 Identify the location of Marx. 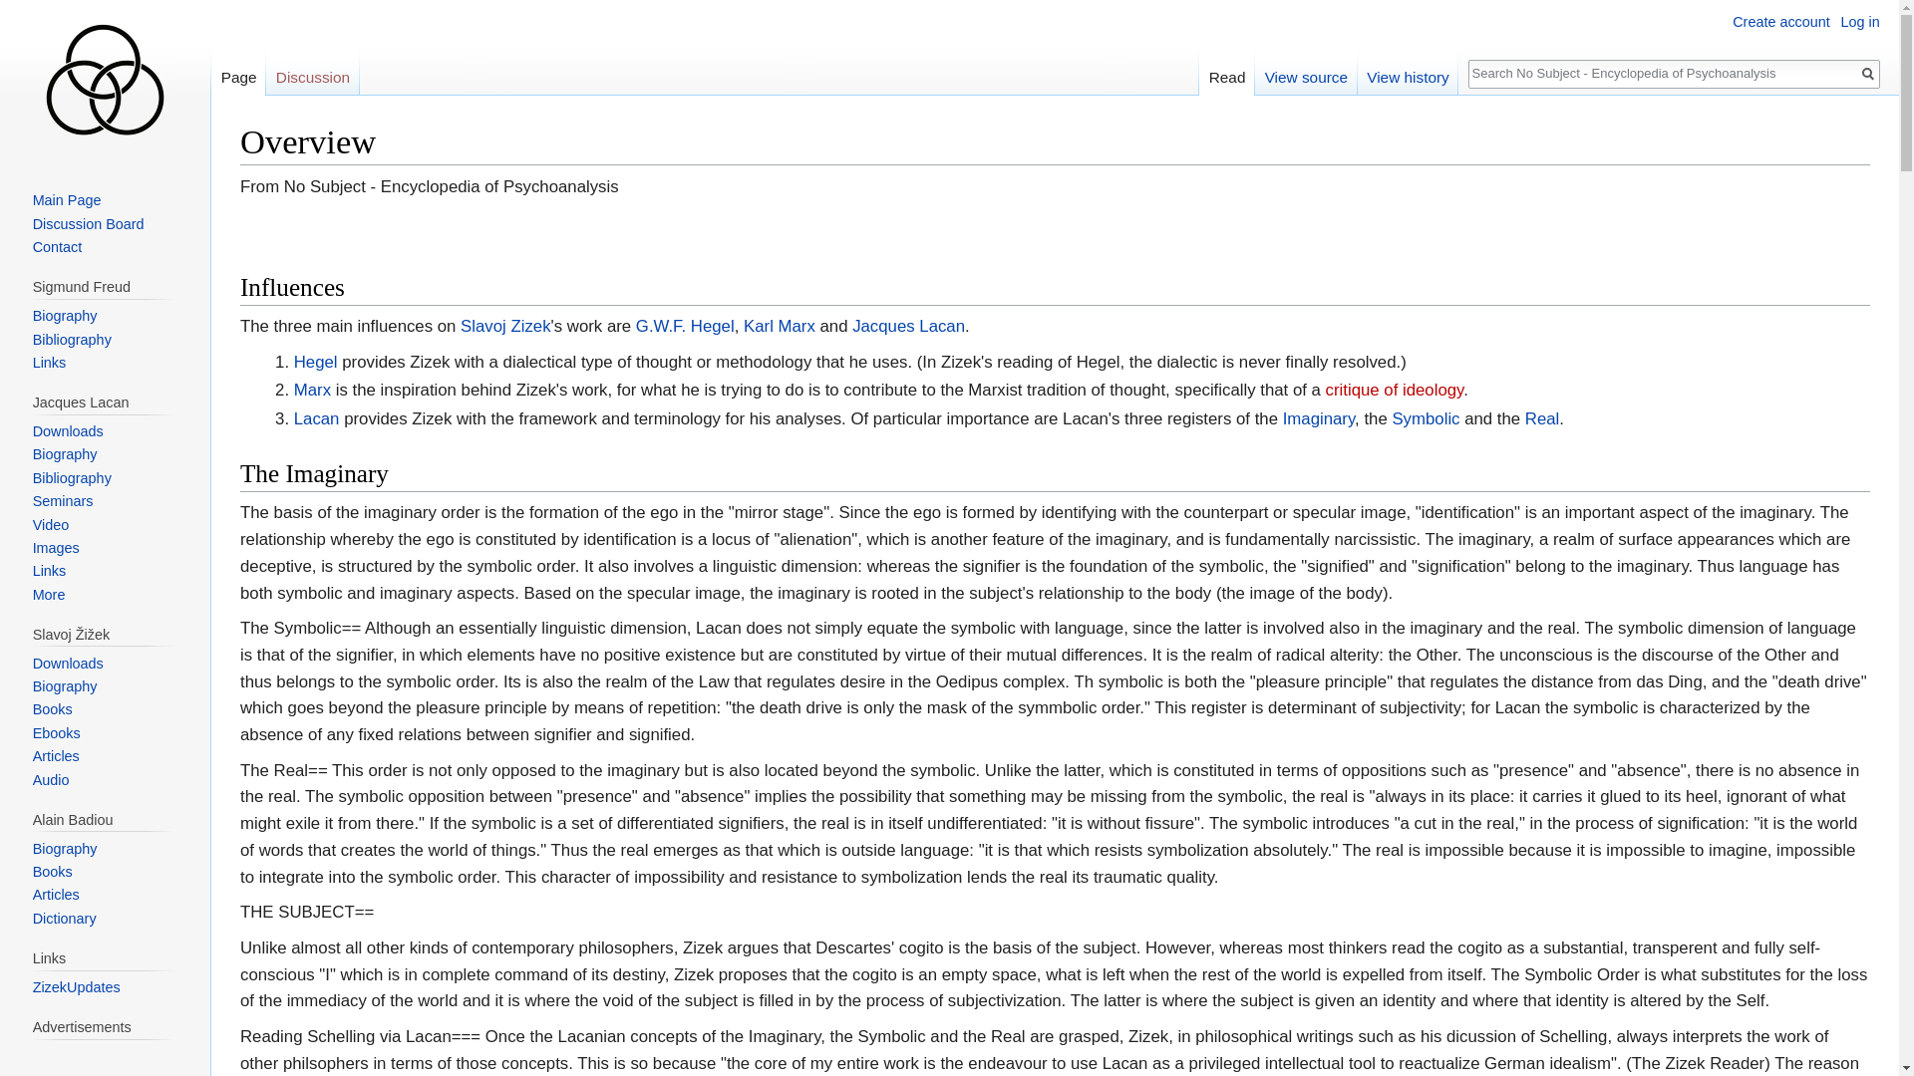
(313, 390).